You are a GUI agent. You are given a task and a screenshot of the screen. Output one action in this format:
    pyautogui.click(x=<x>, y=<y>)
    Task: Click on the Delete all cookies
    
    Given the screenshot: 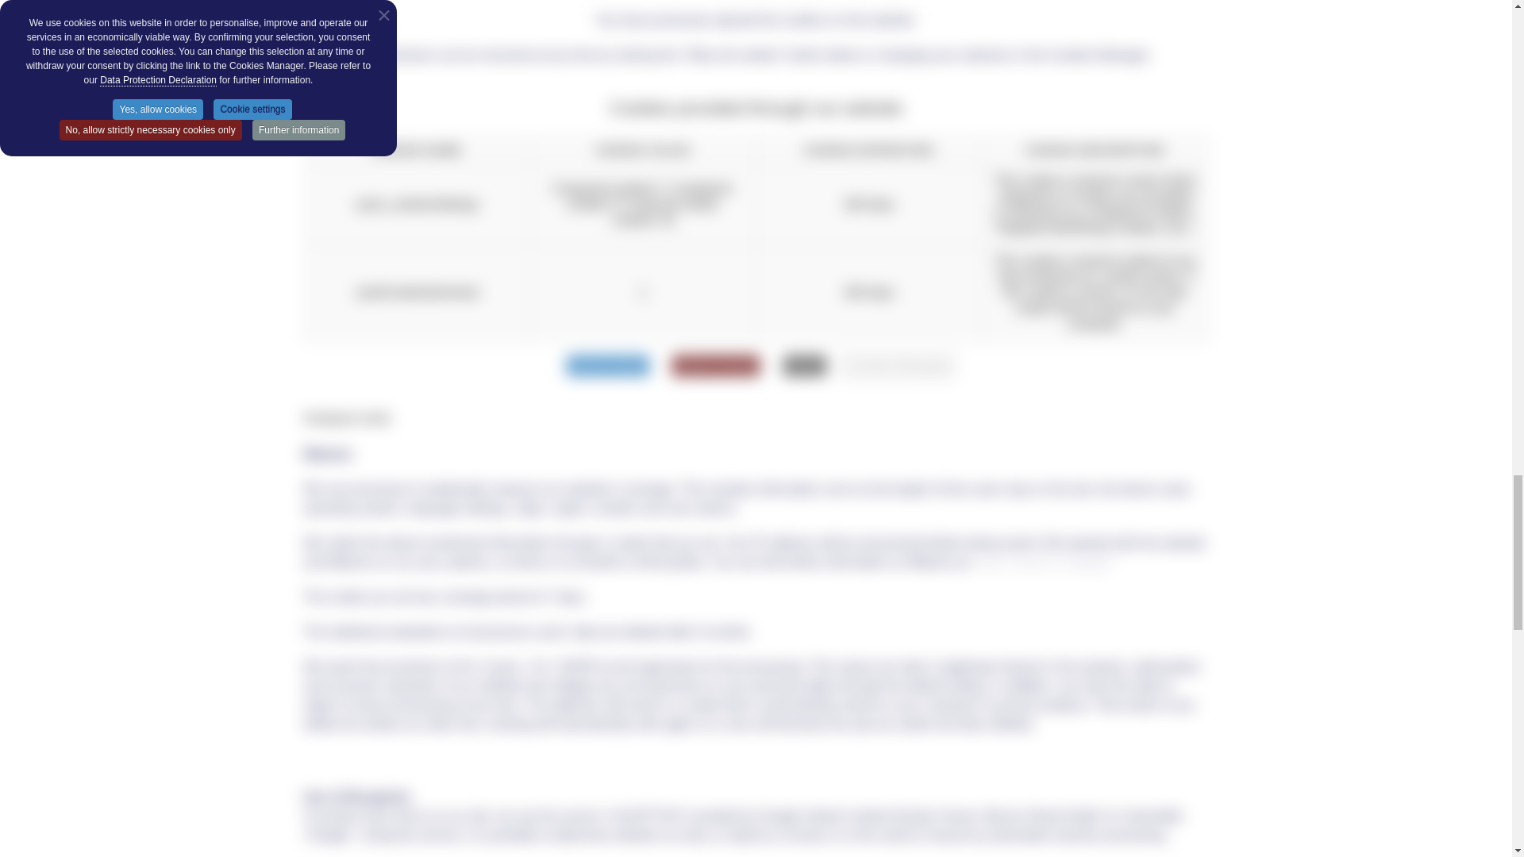 What is the action you would take?
    pyautogui.click(x=715, y=366)
    